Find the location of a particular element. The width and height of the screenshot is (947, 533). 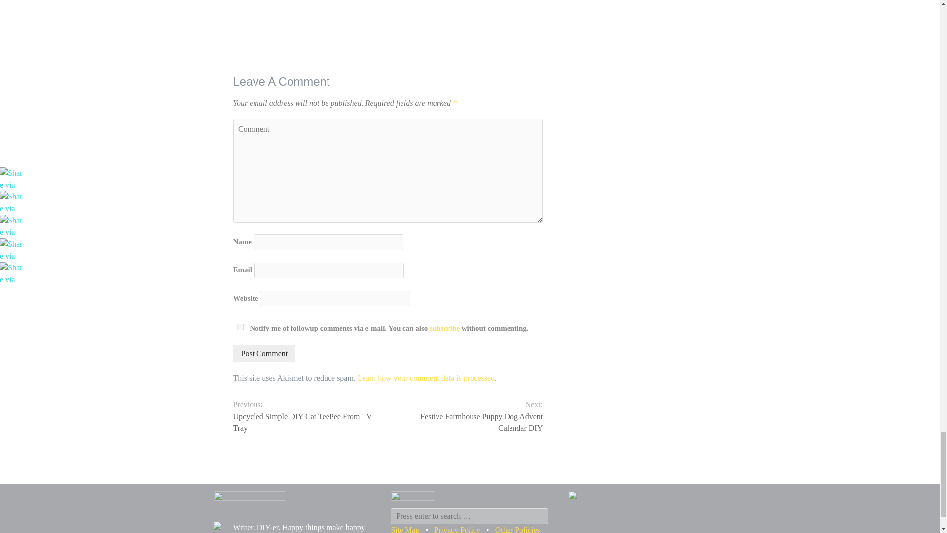

Search for: is located at coordinates (469, 516).